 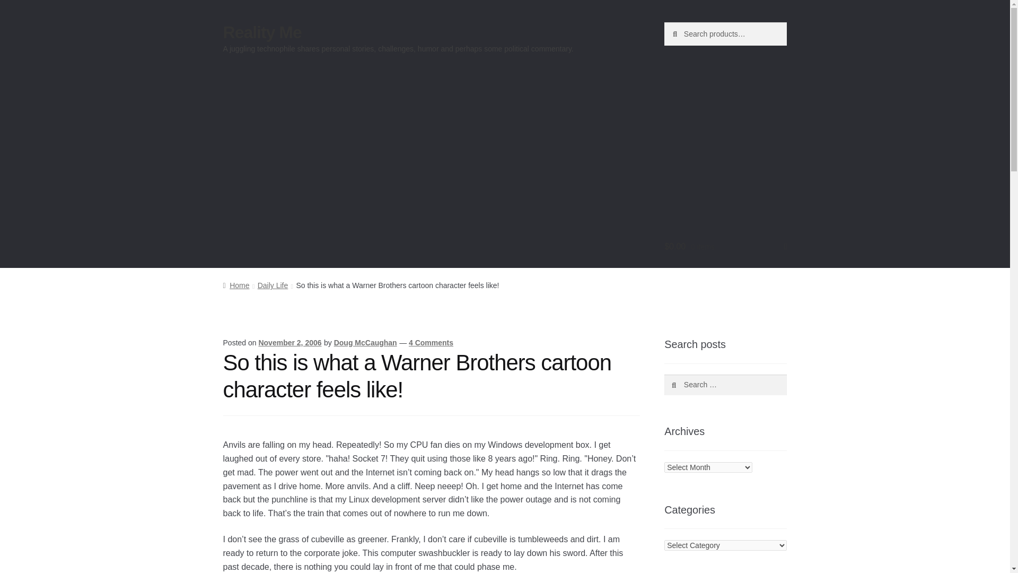 What do you see at coordinates (365, 343) in the screenshot?
I see `Doug McCaughan` at bounding box center [365, 343].